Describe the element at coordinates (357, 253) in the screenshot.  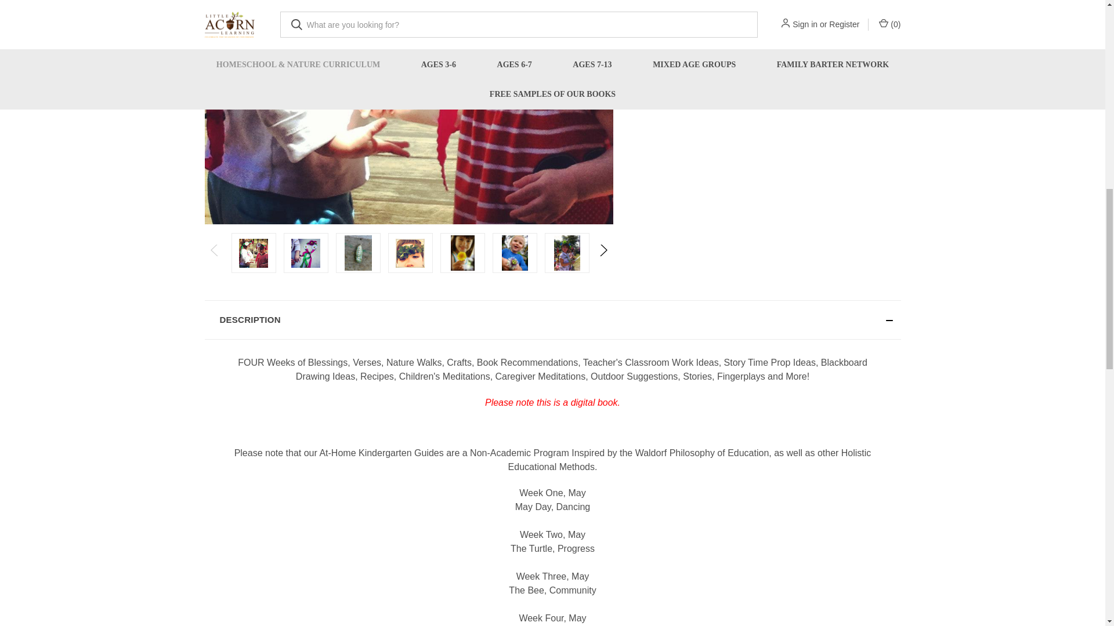
I see `Debbie Mowles` at that location.